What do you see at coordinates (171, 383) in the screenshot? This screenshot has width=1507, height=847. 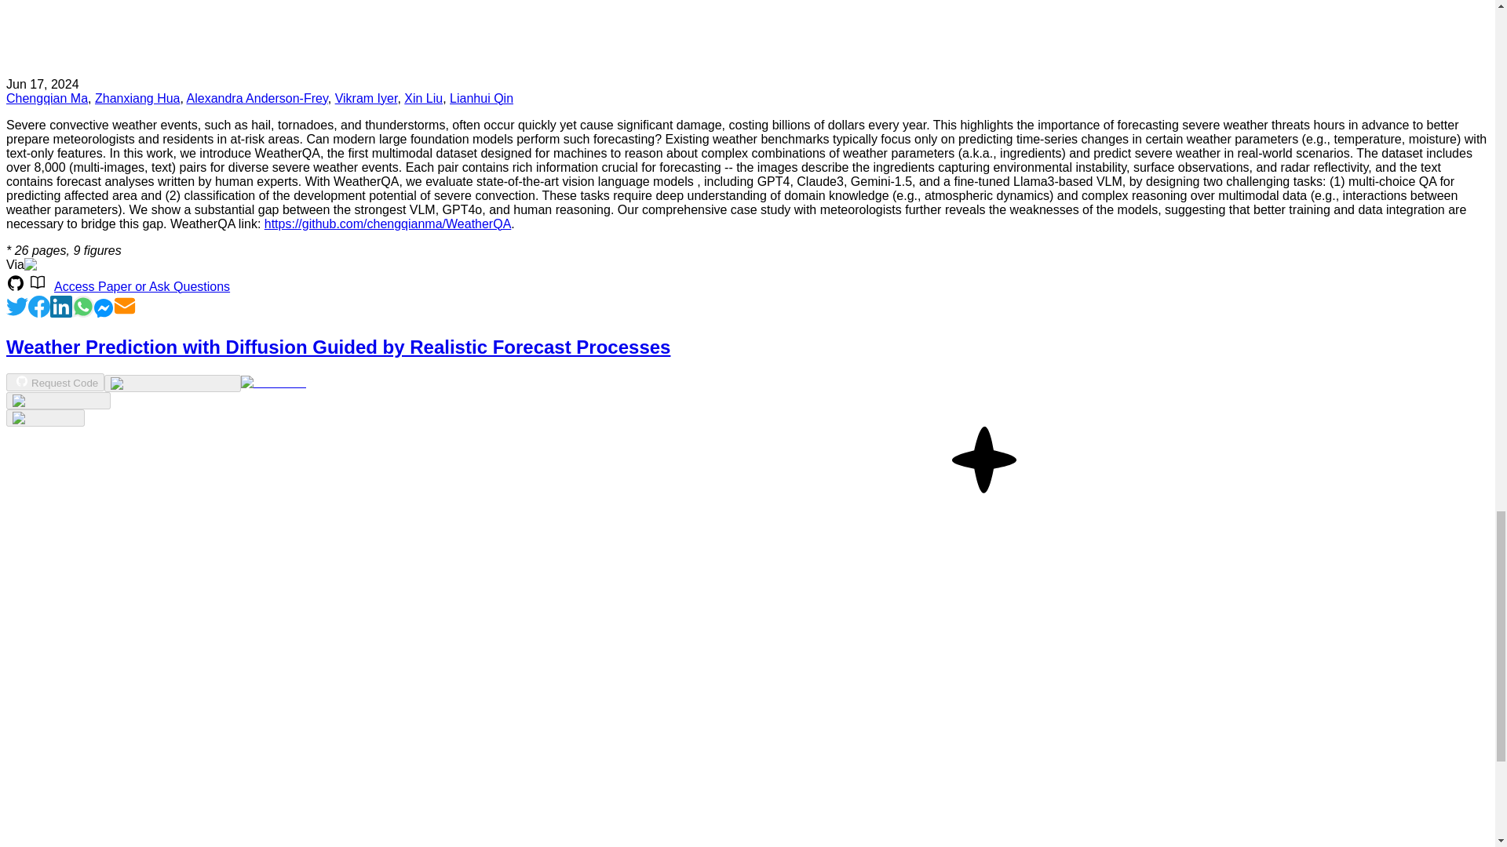 I see `View code for similar papers` at bounding box center [171, 383].